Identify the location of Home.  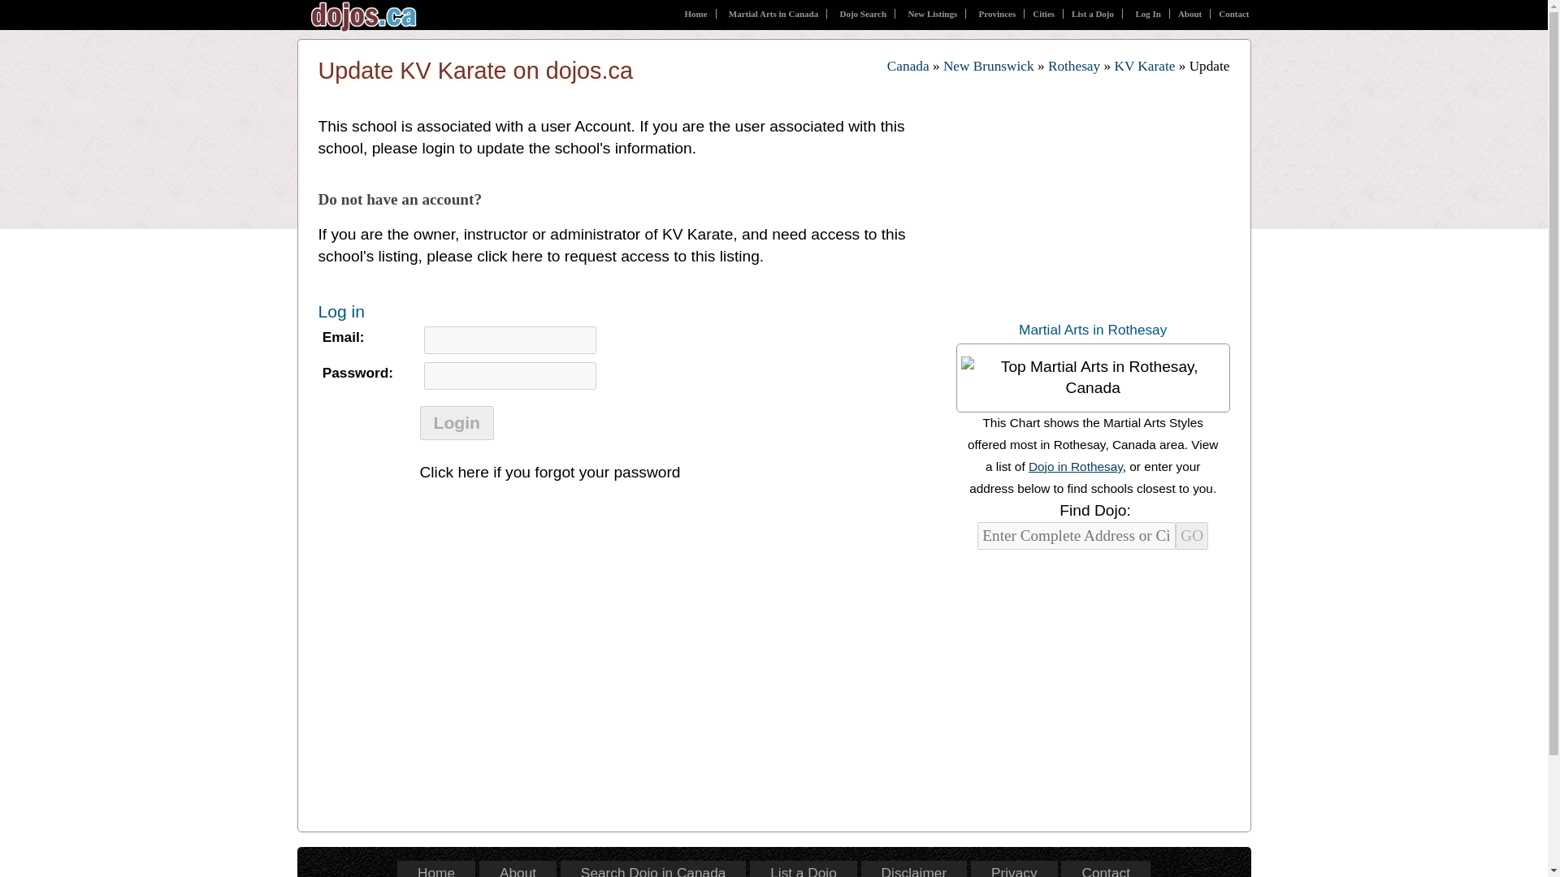
(436, 871).